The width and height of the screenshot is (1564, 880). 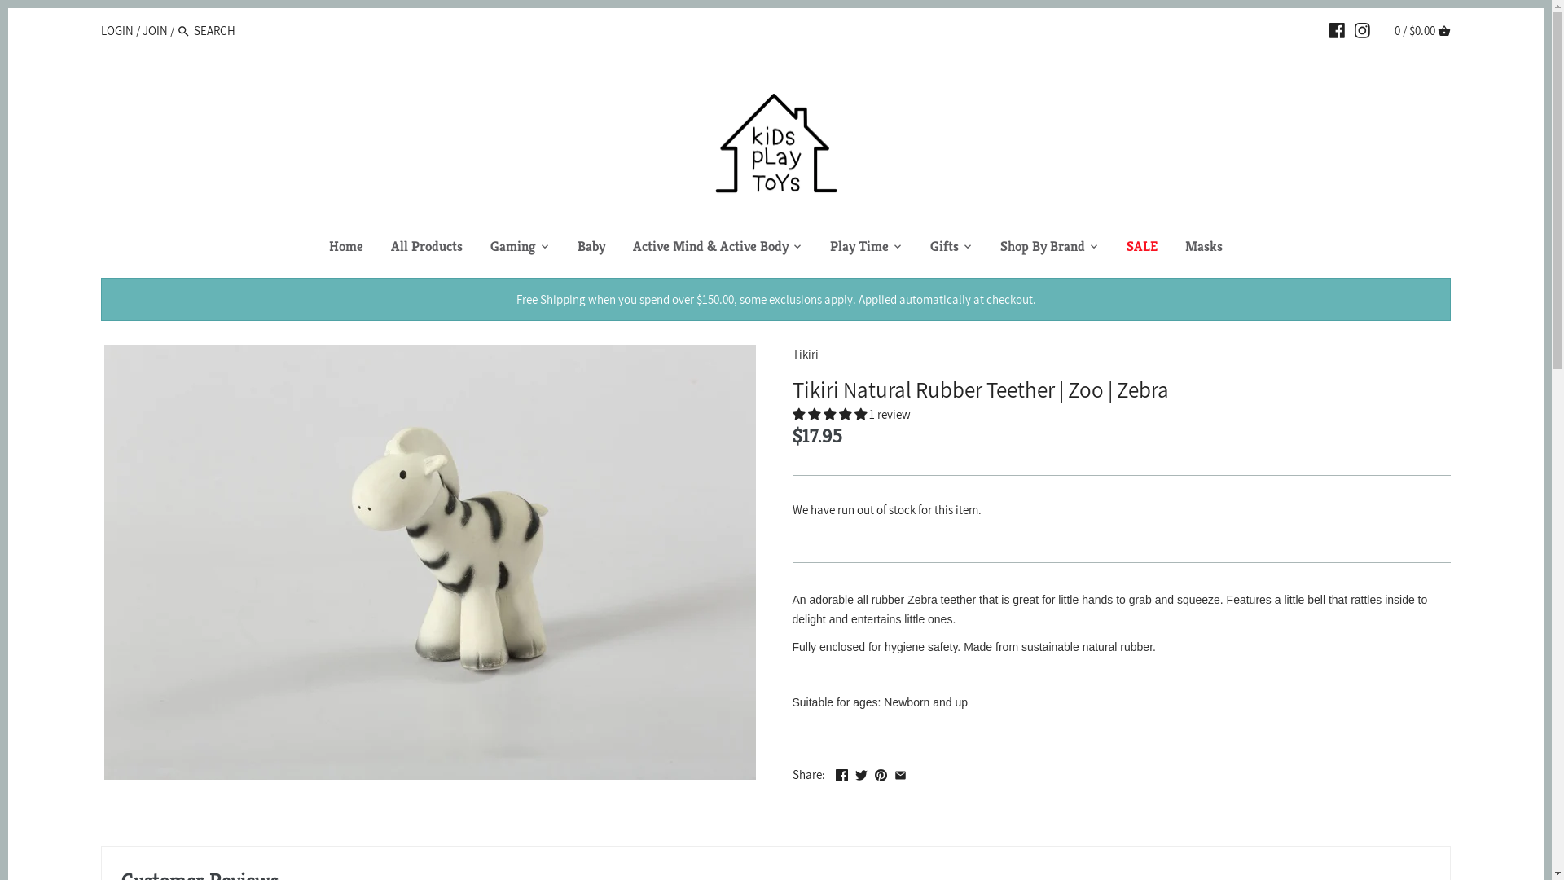 What do you see at coordinates (805, 354) in the screenshot?
I see `Tikiri` at bounding box center [805, 354].